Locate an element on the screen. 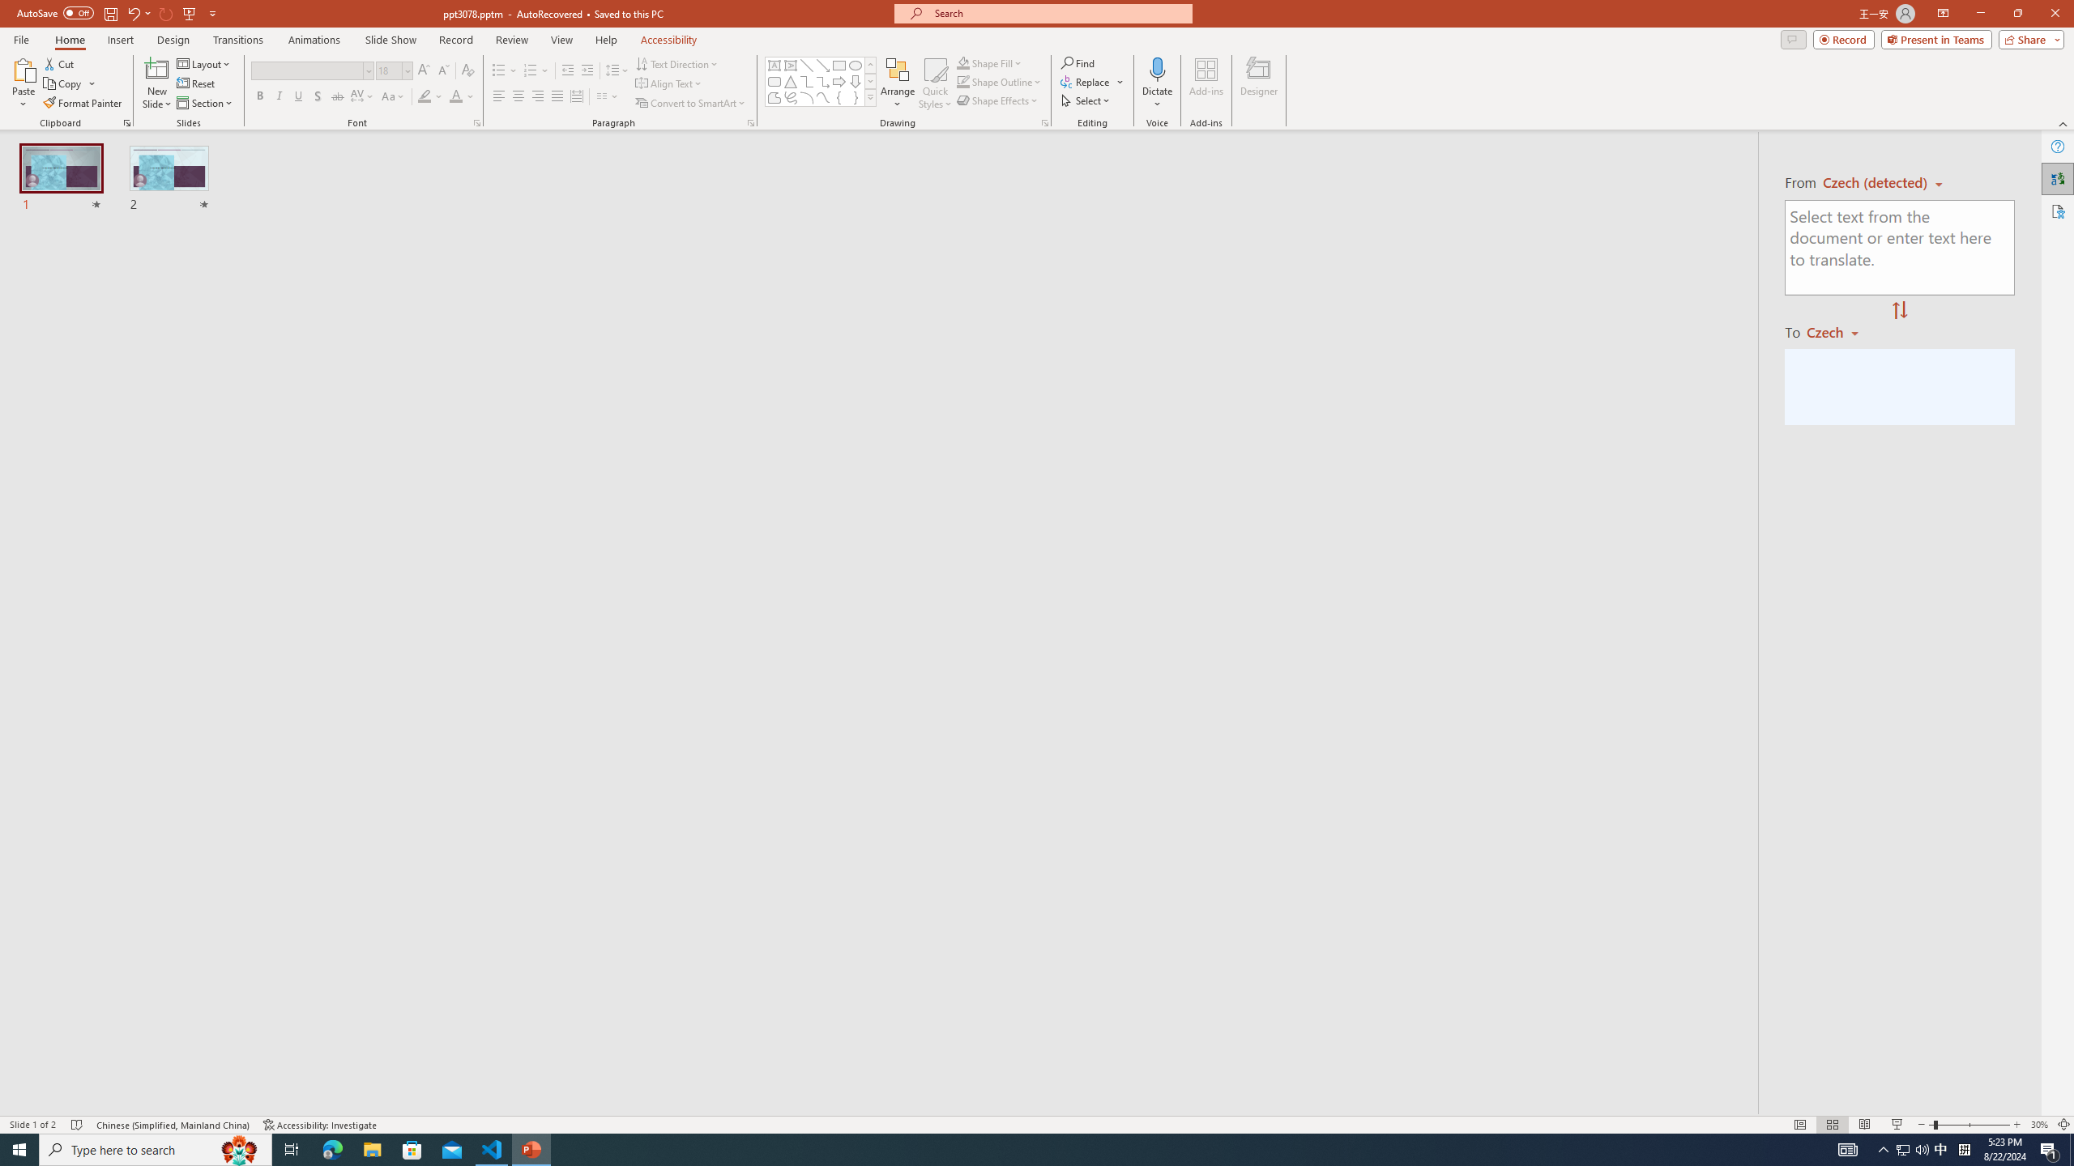  Source Control (Ctrl+Shift+G) is located at coordinates (110, 440).